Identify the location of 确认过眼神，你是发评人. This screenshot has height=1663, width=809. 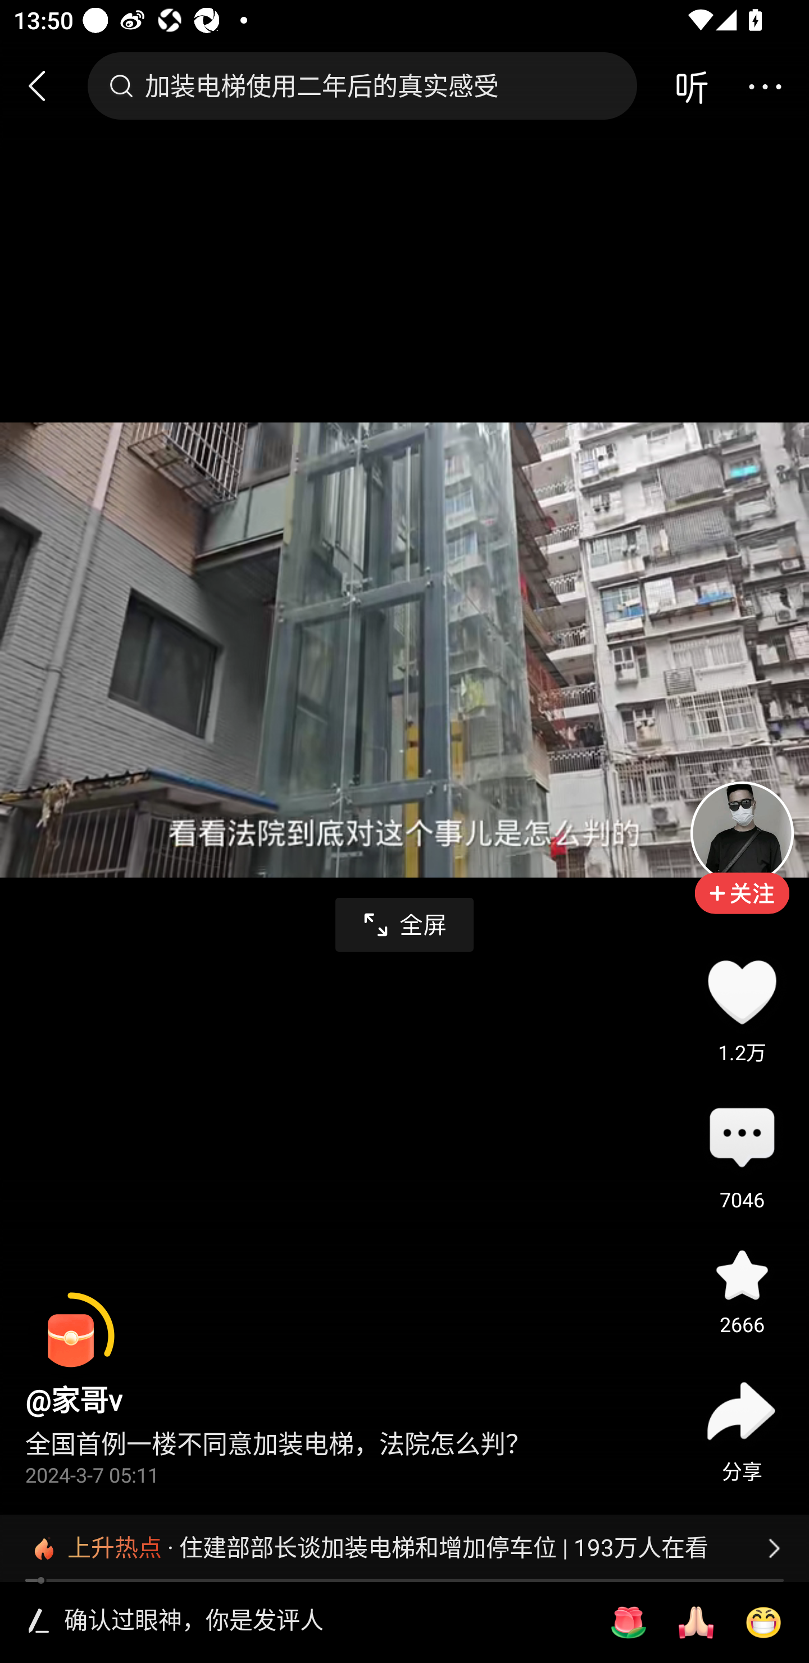
(324, 1622).